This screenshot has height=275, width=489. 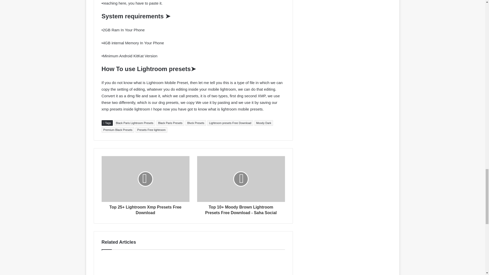 I want to click on Lightroom presets Free Download, so click(x=230, y=123).